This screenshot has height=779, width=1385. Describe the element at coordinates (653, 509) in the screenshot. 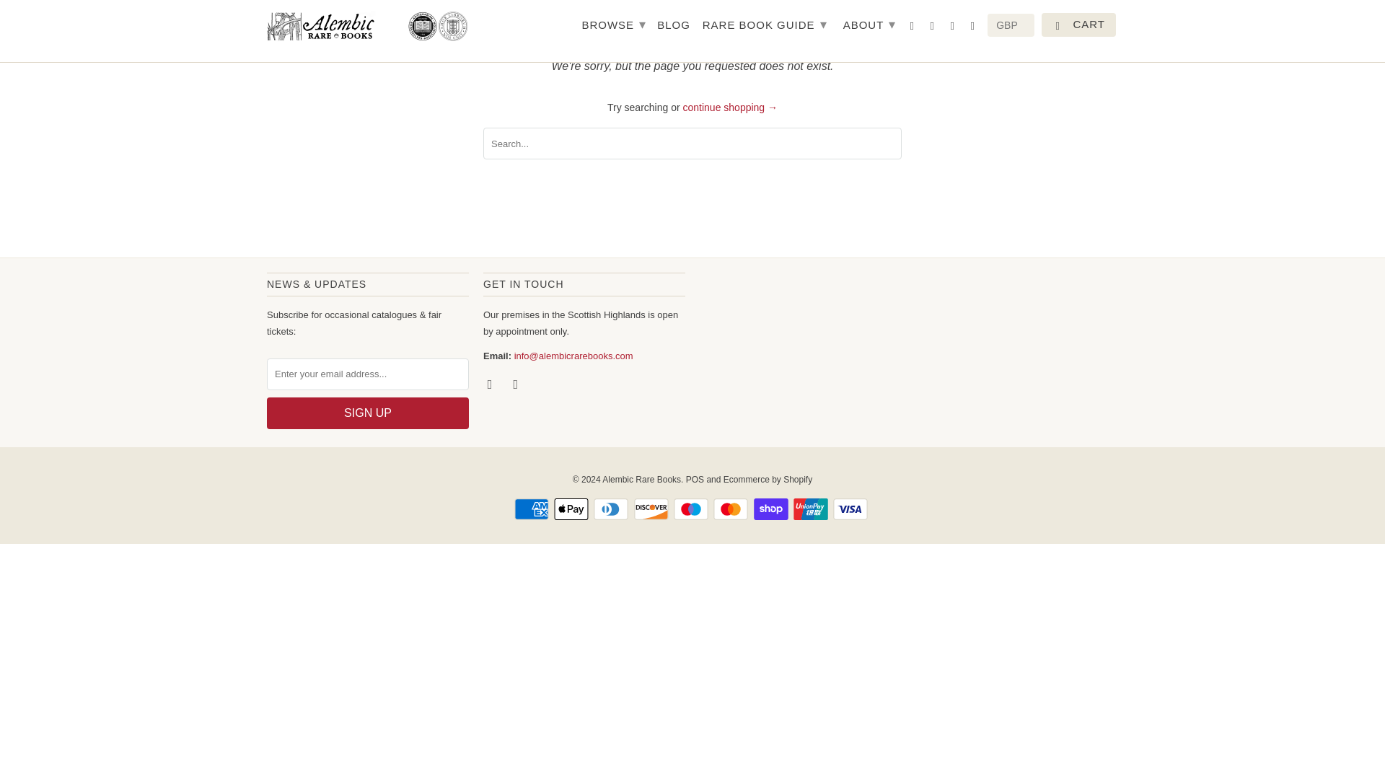

I see `Discover` at that location.